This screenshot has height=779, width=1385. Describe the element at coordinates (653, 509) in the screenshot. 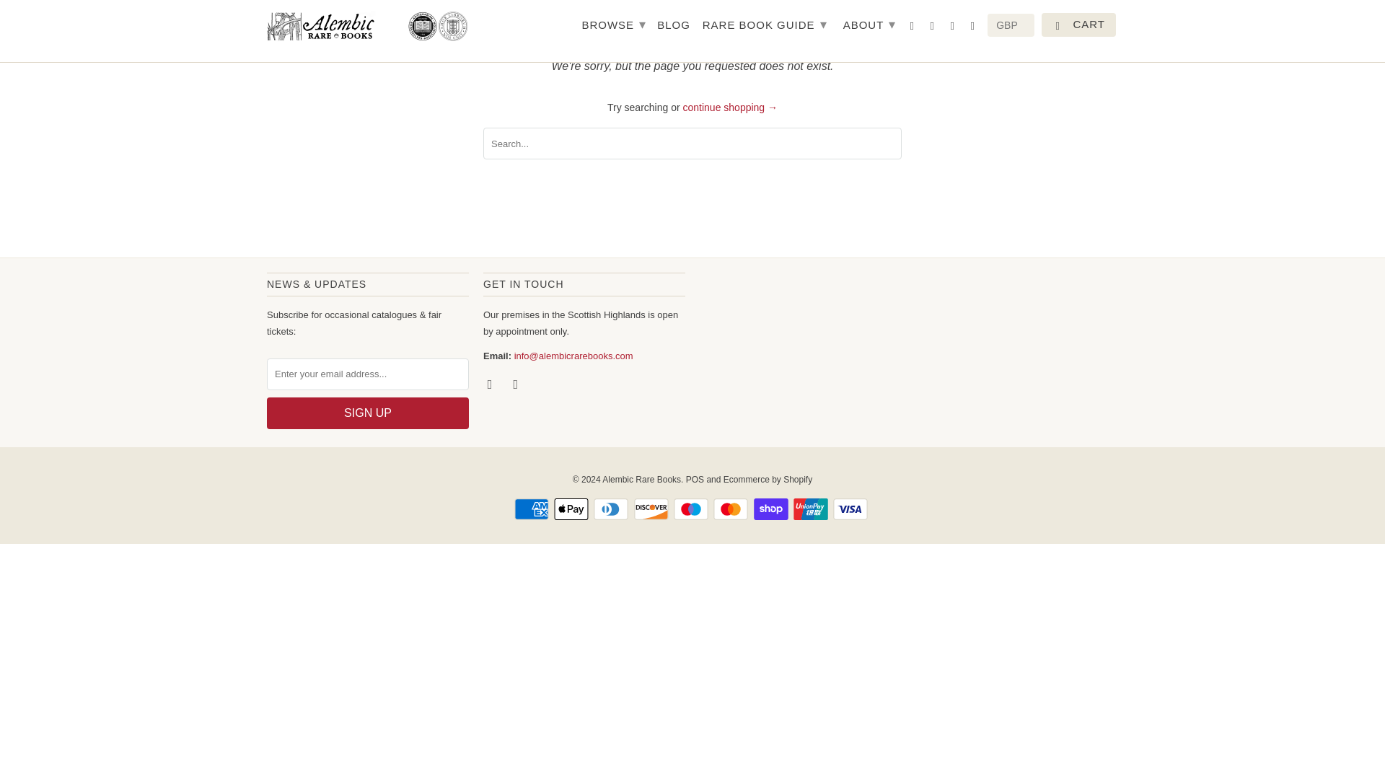

I see `Discover` at that location.